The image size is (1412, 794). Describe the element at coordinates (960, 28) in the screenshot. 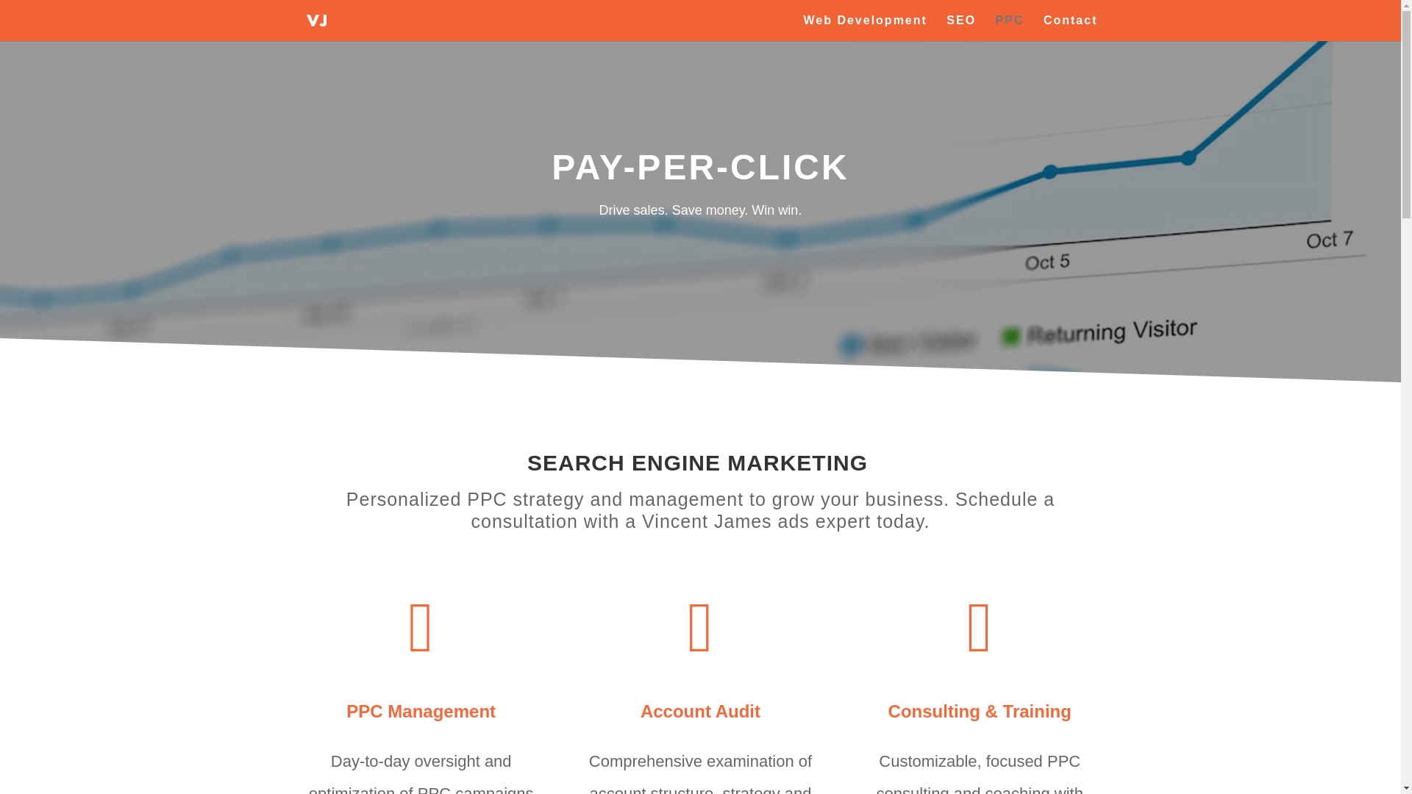

I see `SEO` at that location.